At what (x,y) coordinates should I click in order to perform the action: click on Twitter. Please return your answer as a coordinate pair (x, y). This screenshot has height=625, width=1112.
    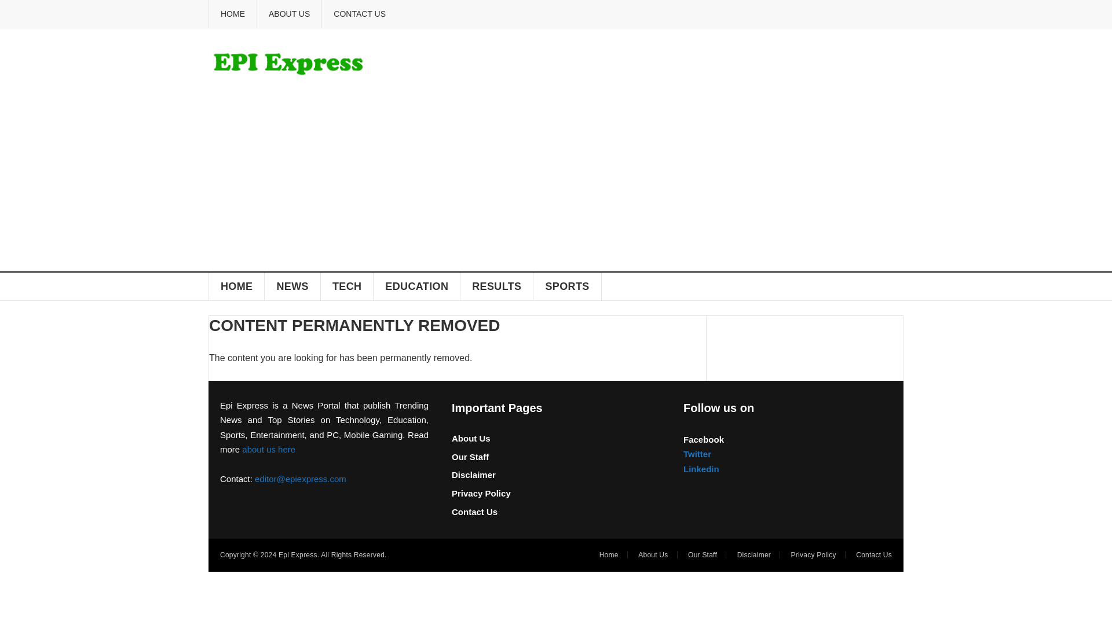
    Looking at the image, I should click on (697, 454).